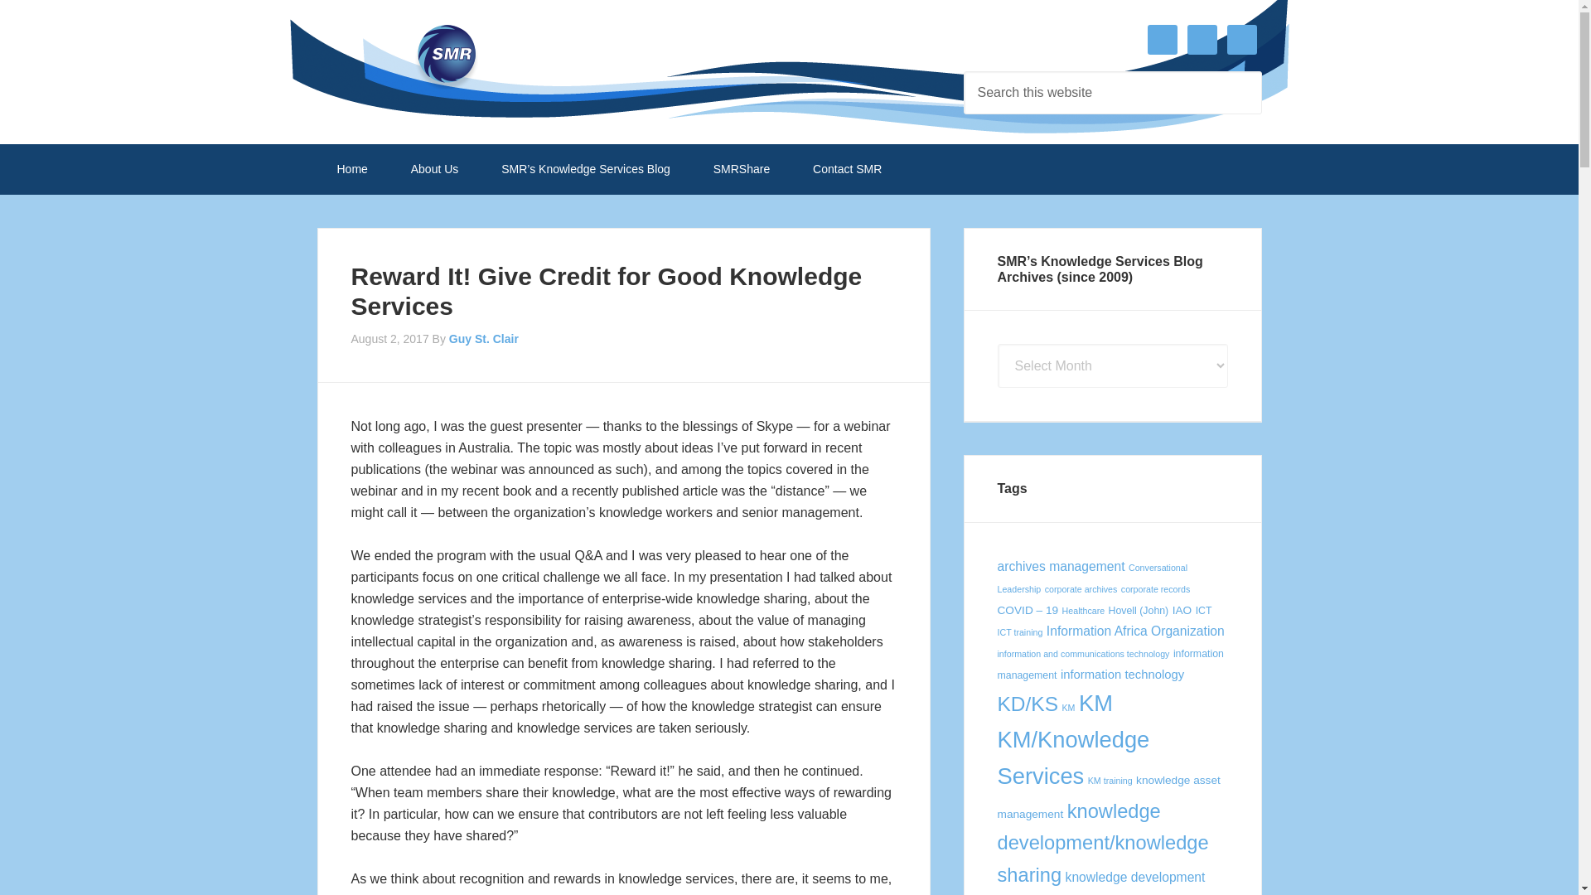  I want to click on SMR Knowledge, so click(449, 61).